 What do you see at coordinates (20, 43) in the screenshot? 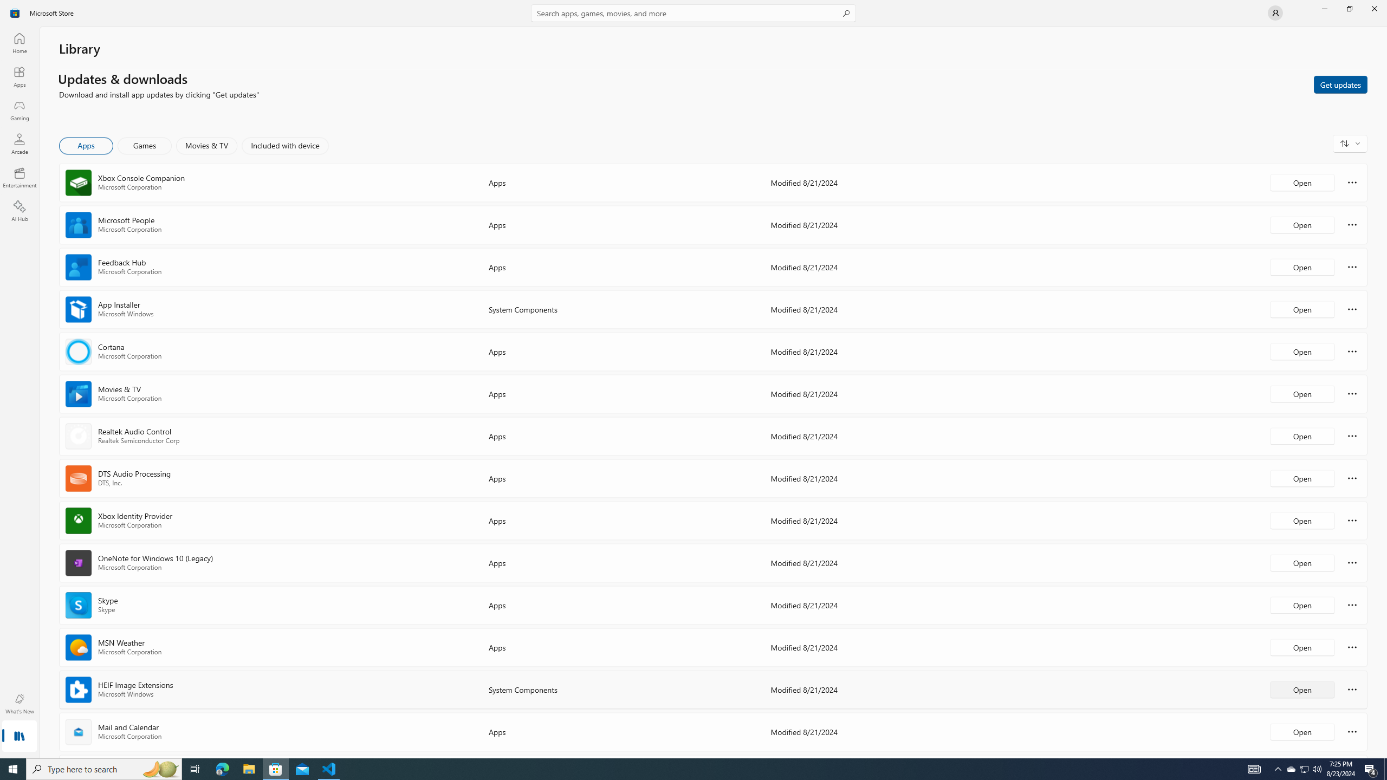
I see `Home` at bounding box center [20, 43].